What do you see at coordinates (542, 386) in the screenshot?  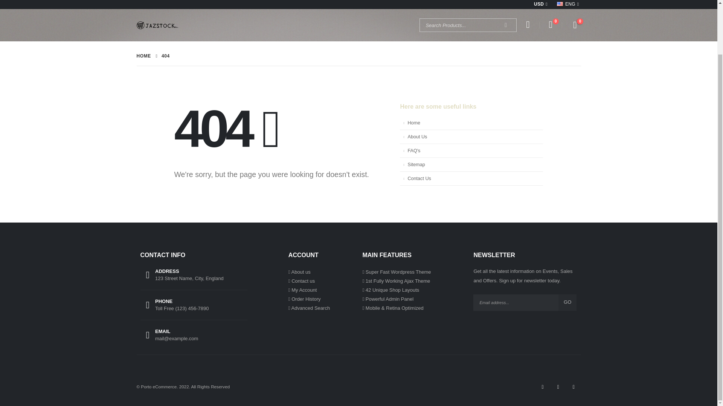 I see `Facebook` at bounding box center [542, 386].